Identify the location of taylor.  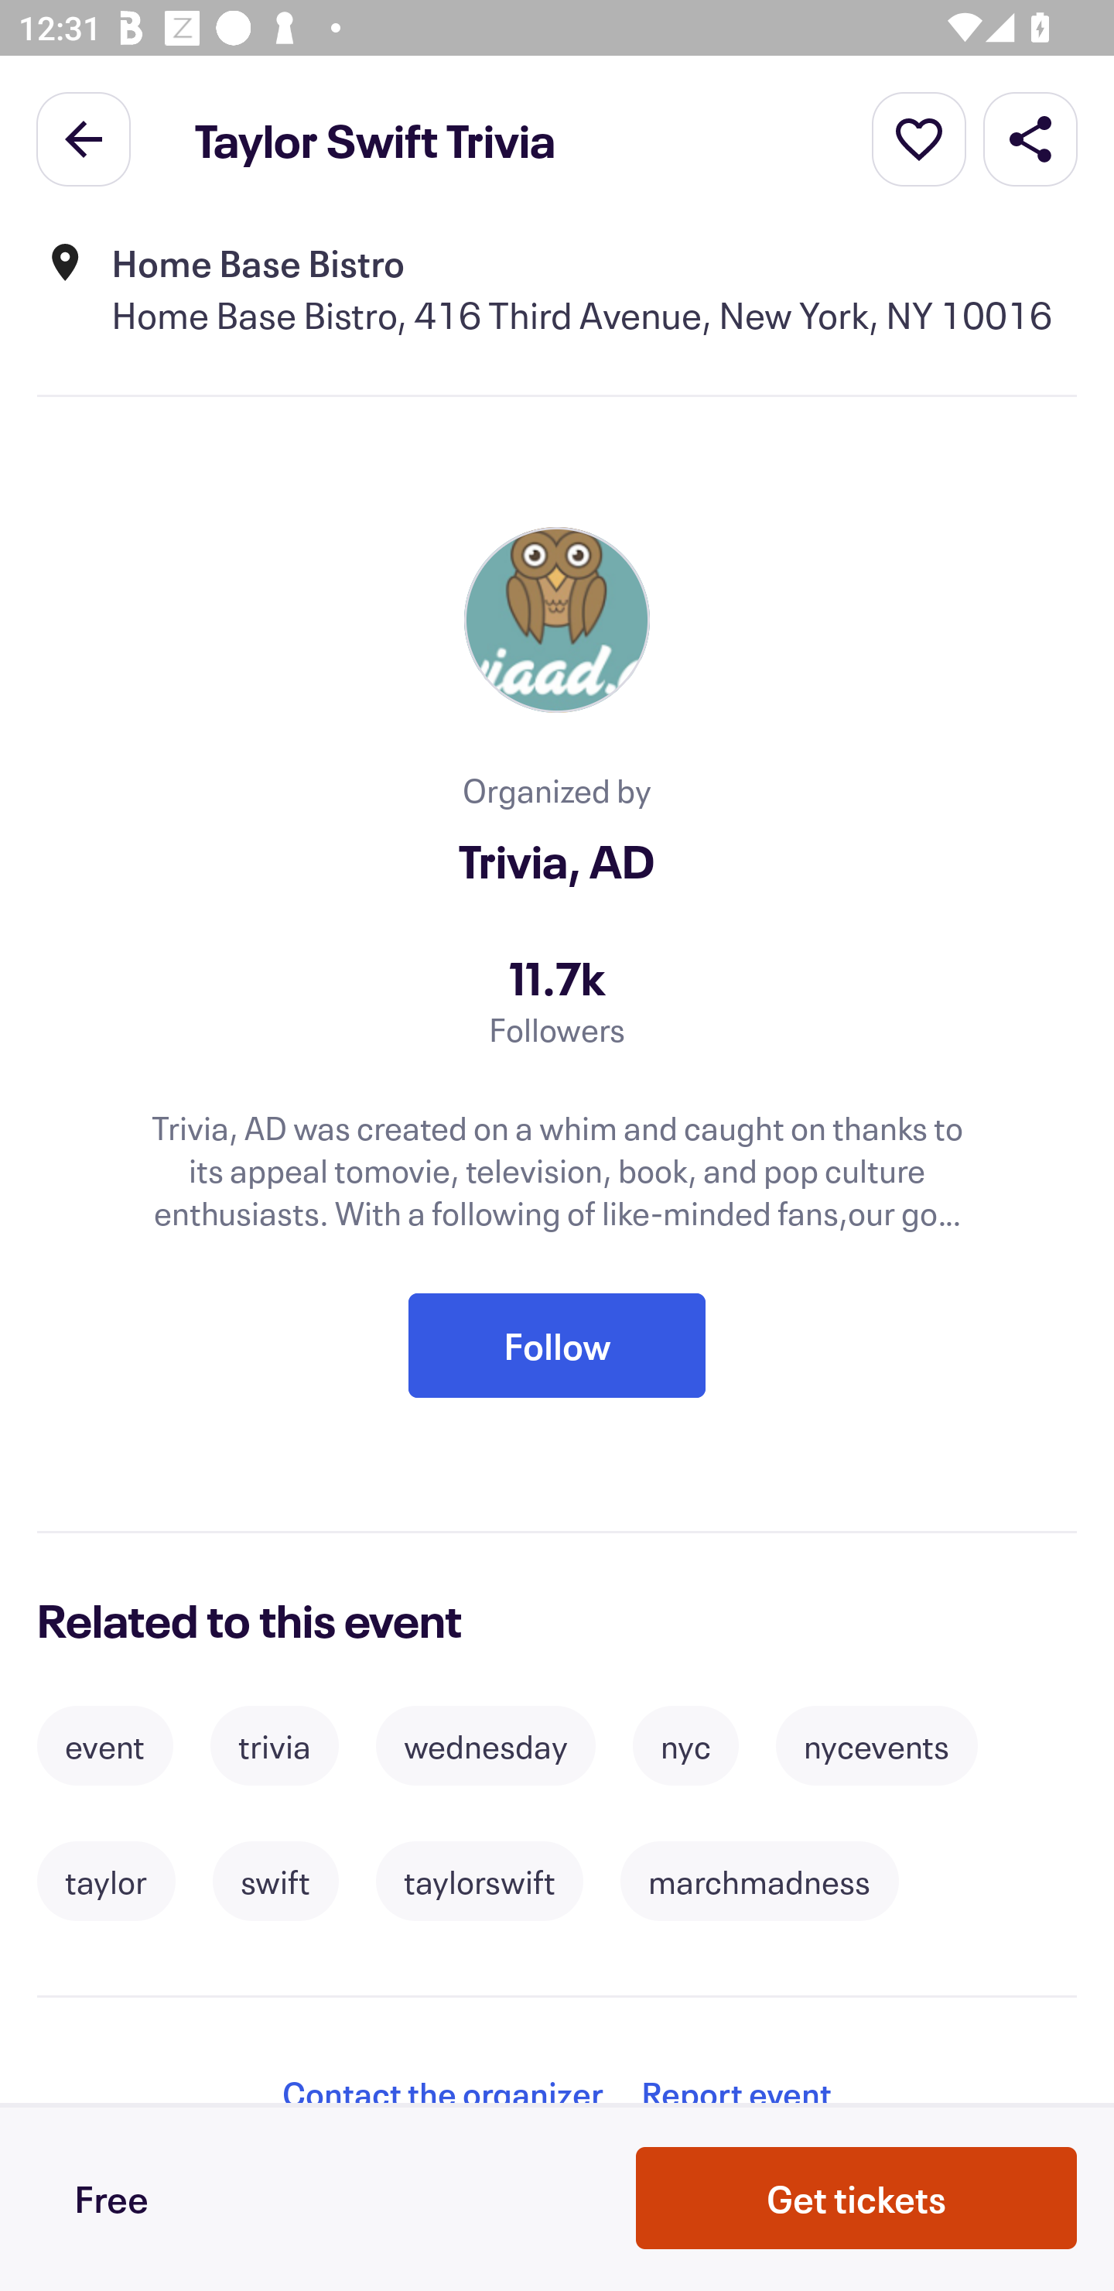
(106, 1882).